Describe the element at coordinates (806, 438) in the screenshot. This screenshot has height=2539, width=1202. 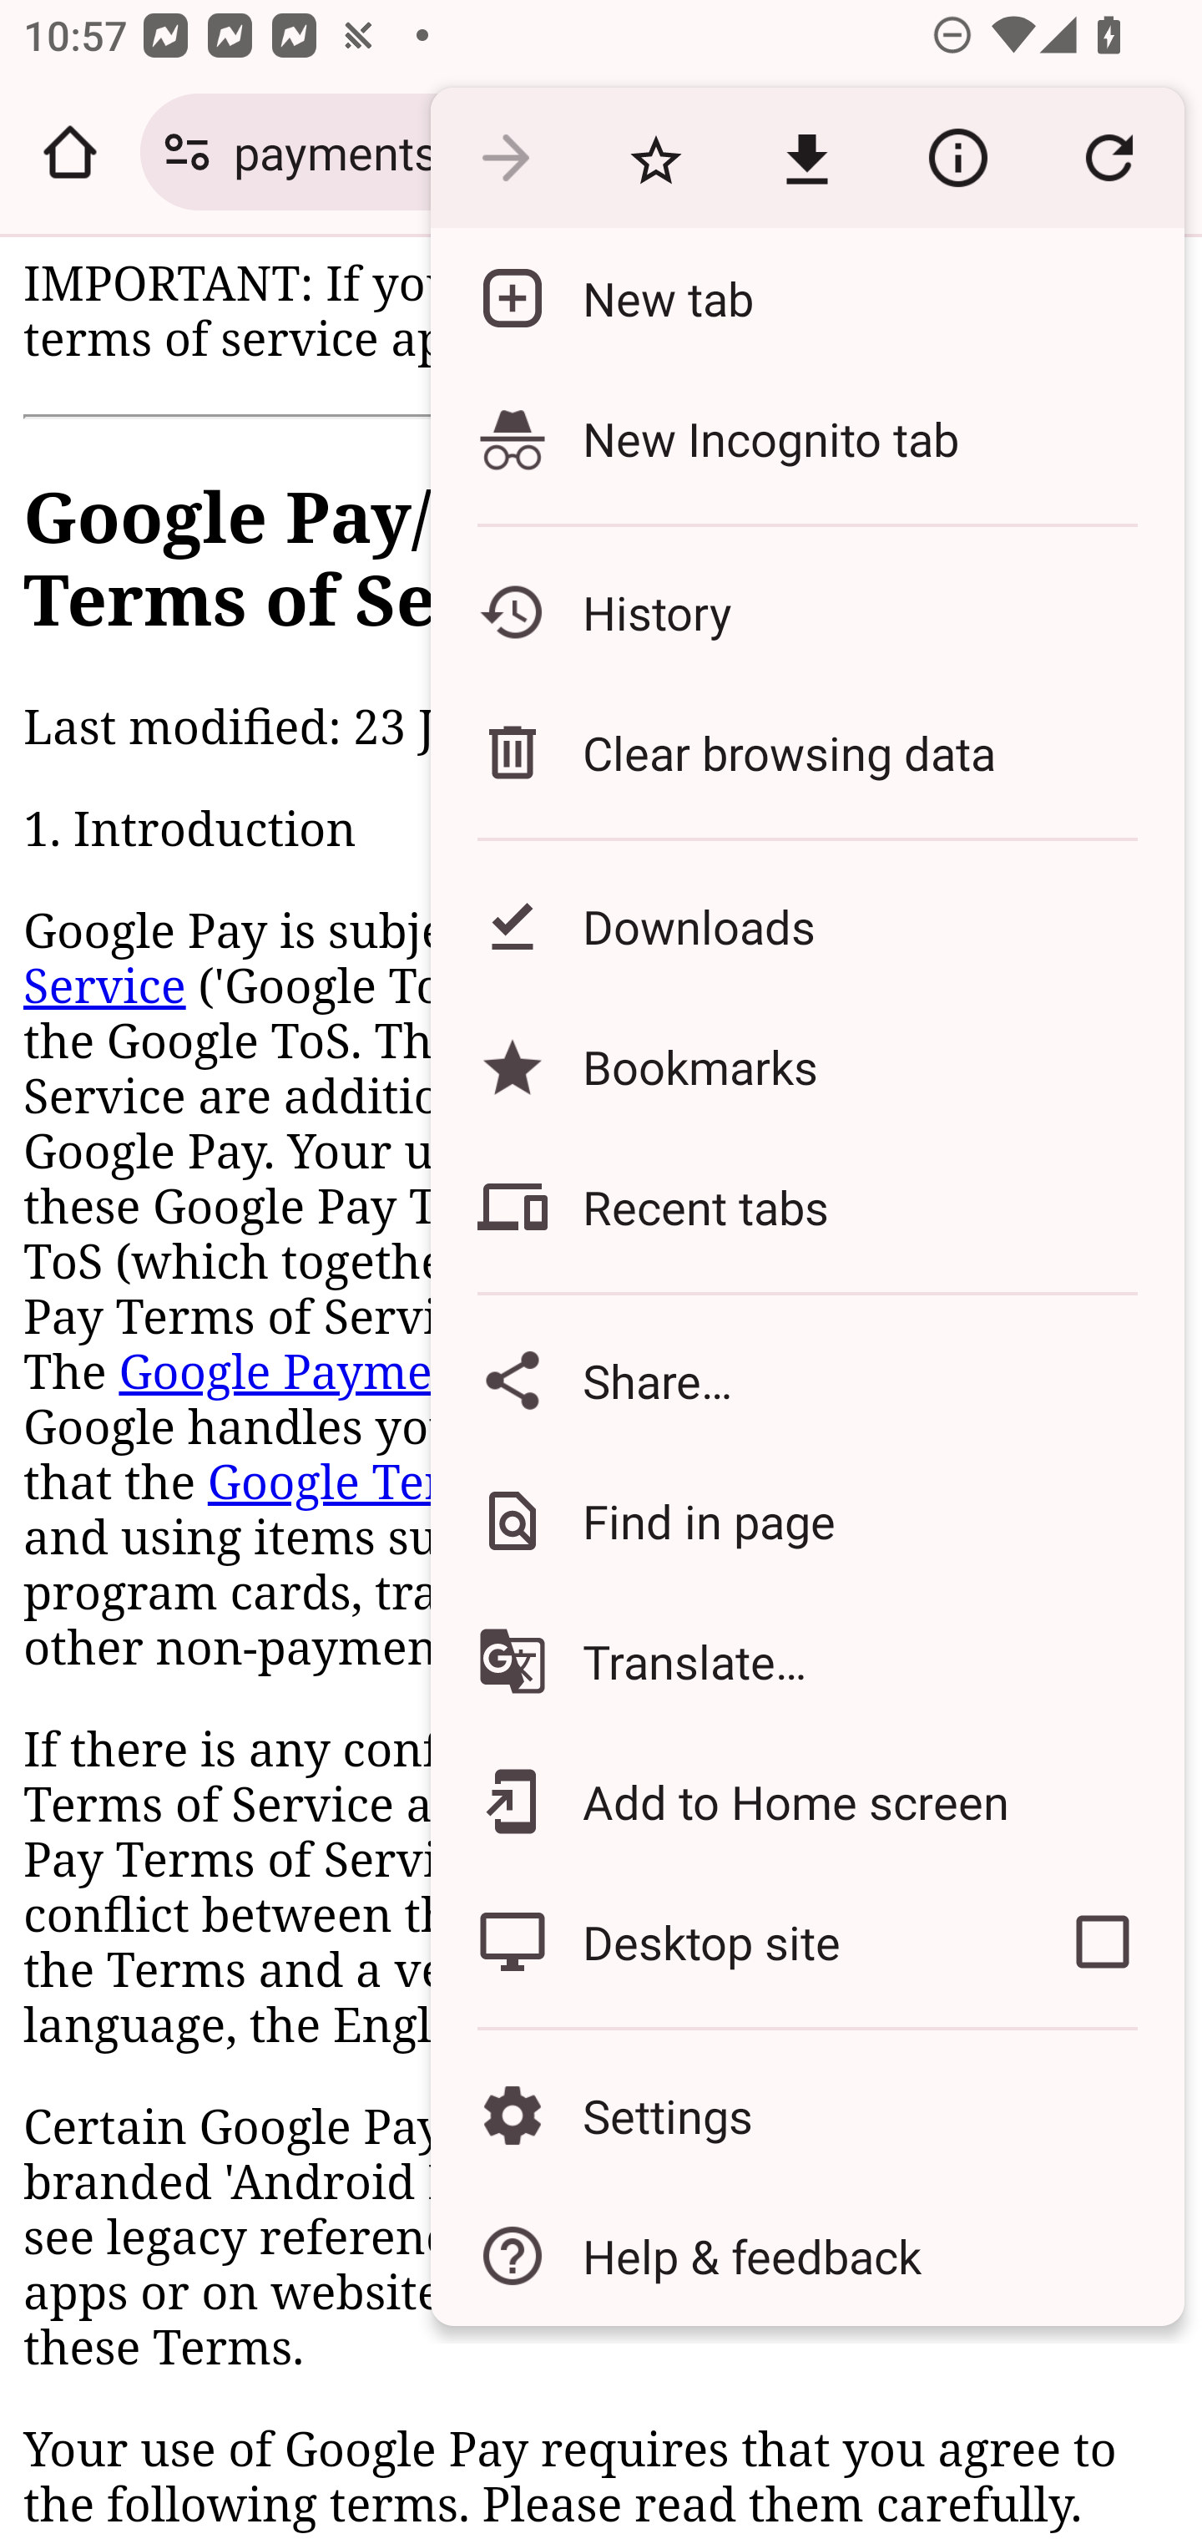
I see `New Incognito tab` at that location.